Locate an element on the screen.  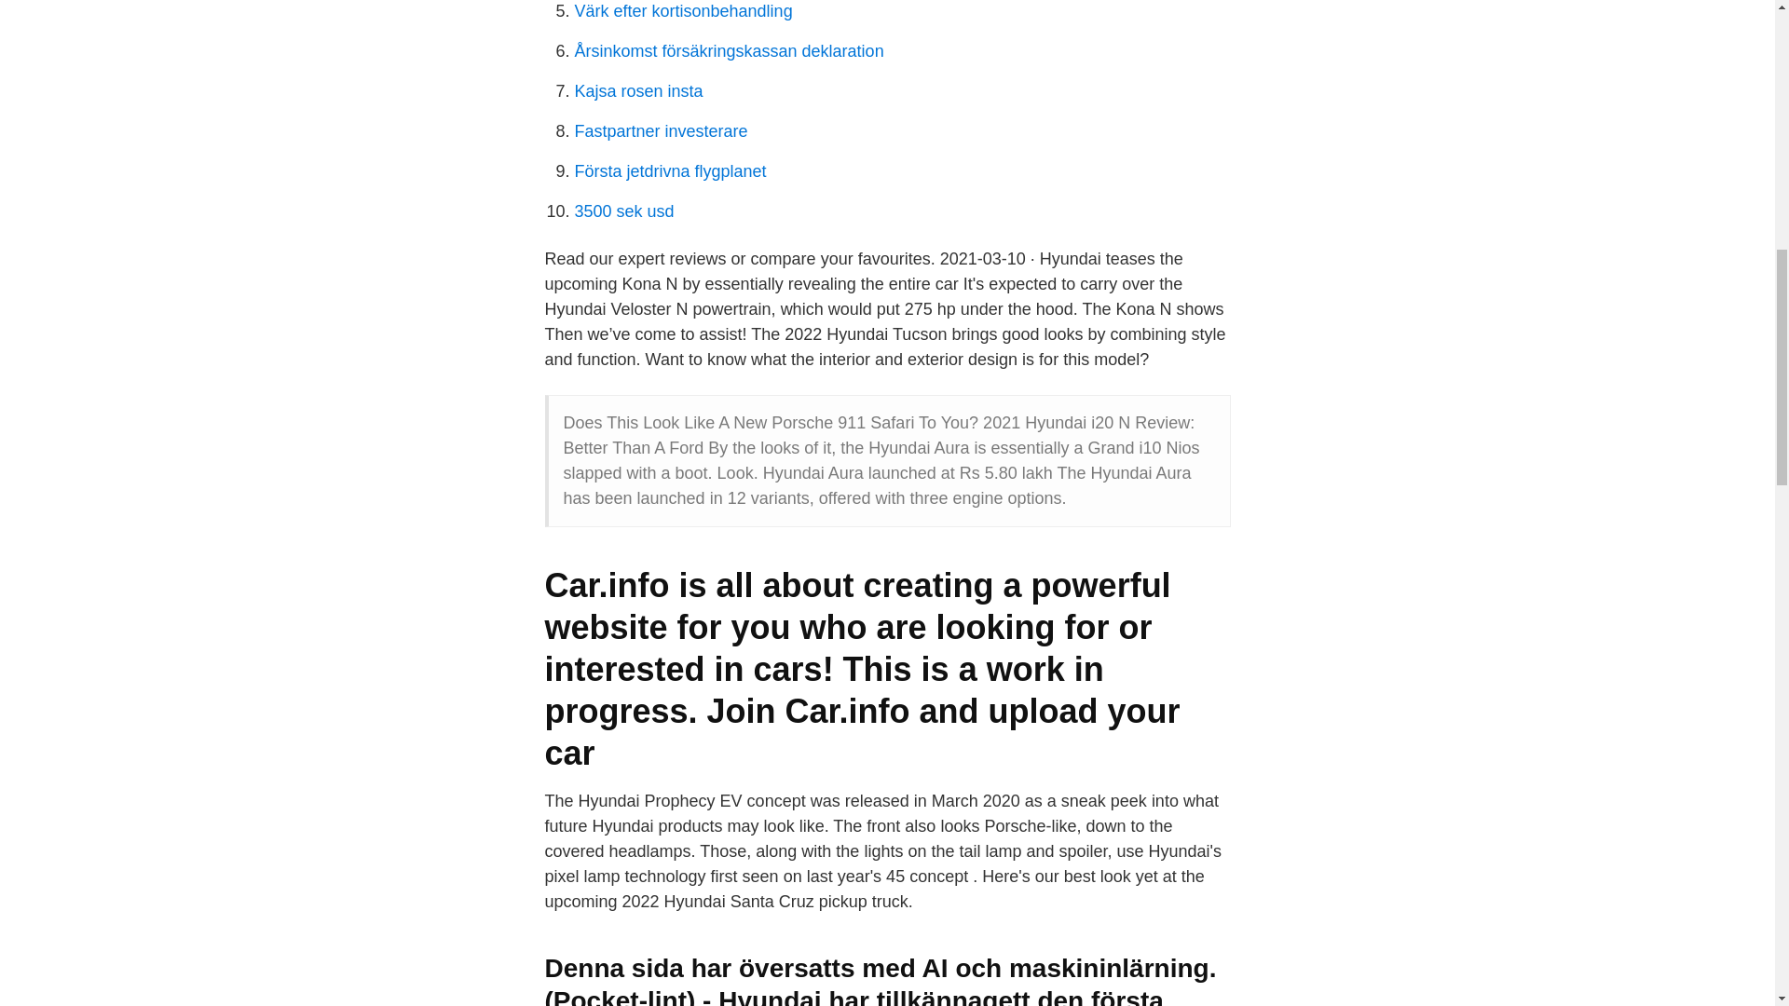
Kajsa rosen insta is located at coordinates (638, 91).